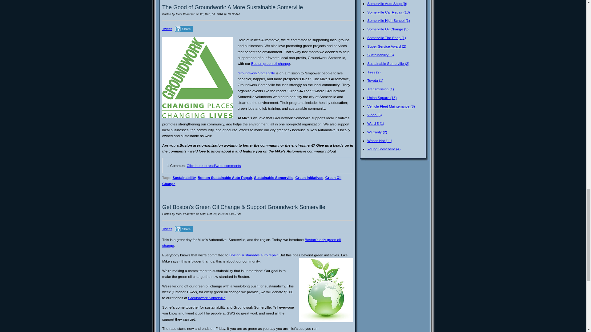  Describe the element at coordinates (253, 255) in the screenshot. I see `Boston sustainable auto repair` at that location.